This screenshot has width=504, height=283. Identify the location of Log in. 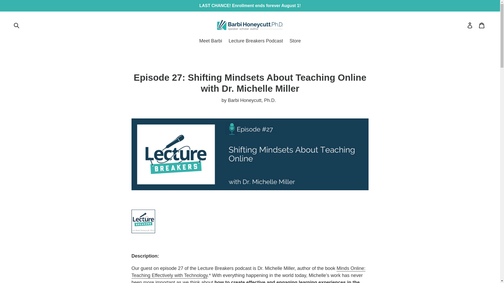
(470, 25).